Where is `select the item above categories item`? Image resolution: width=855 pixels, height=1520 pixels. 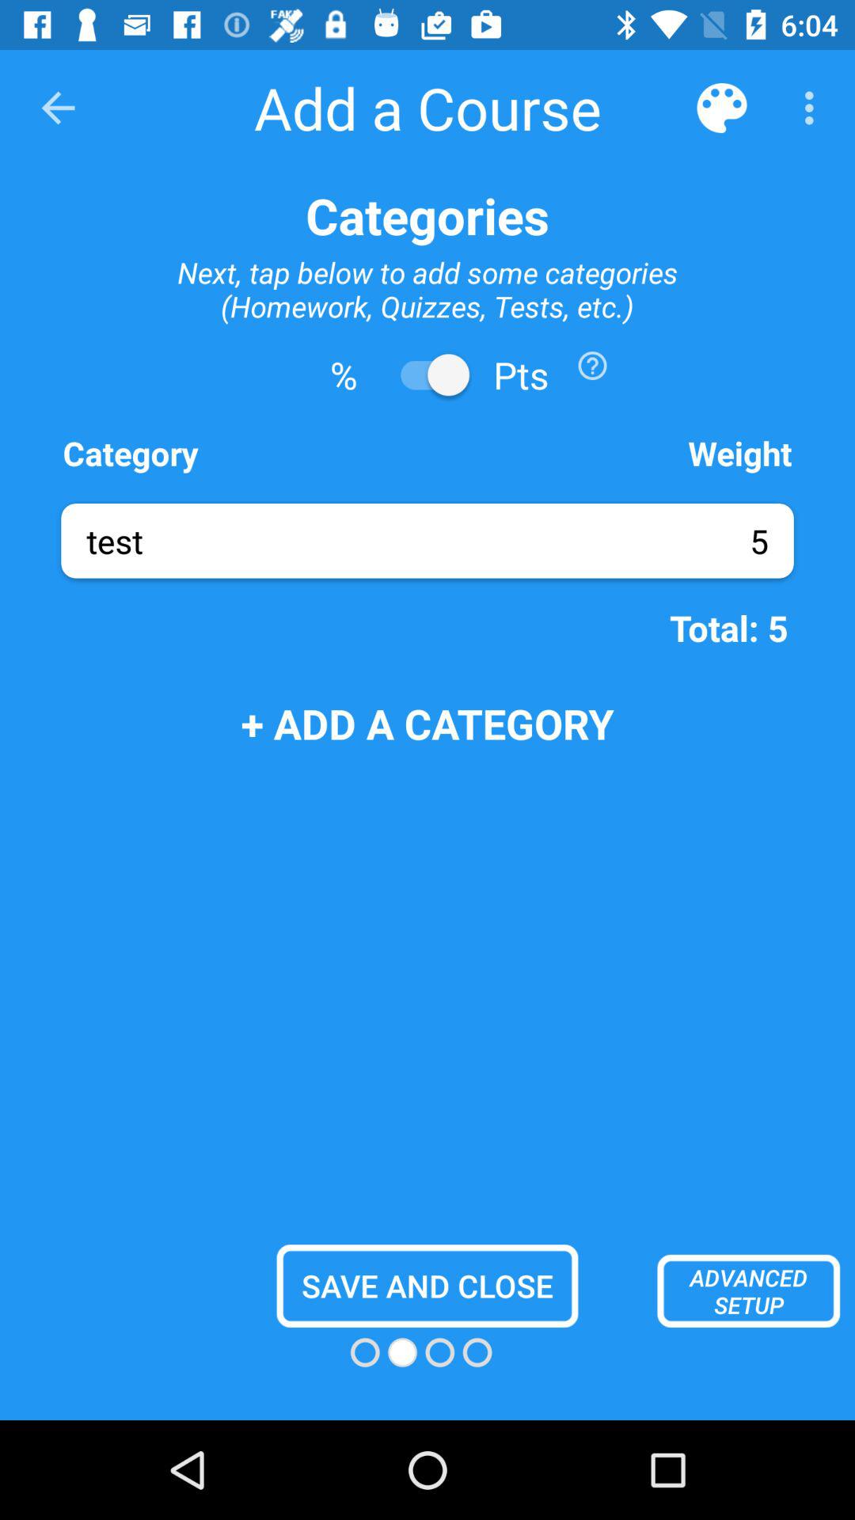 select the item above categories item is located at coordinates (722, 108).